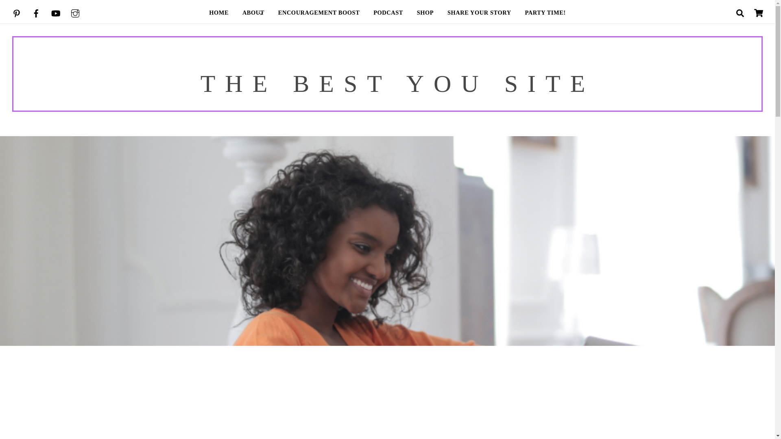  Describe the element at coordinates (545, 13) in the screenshot. I see `PARTY TIME!` at that location.